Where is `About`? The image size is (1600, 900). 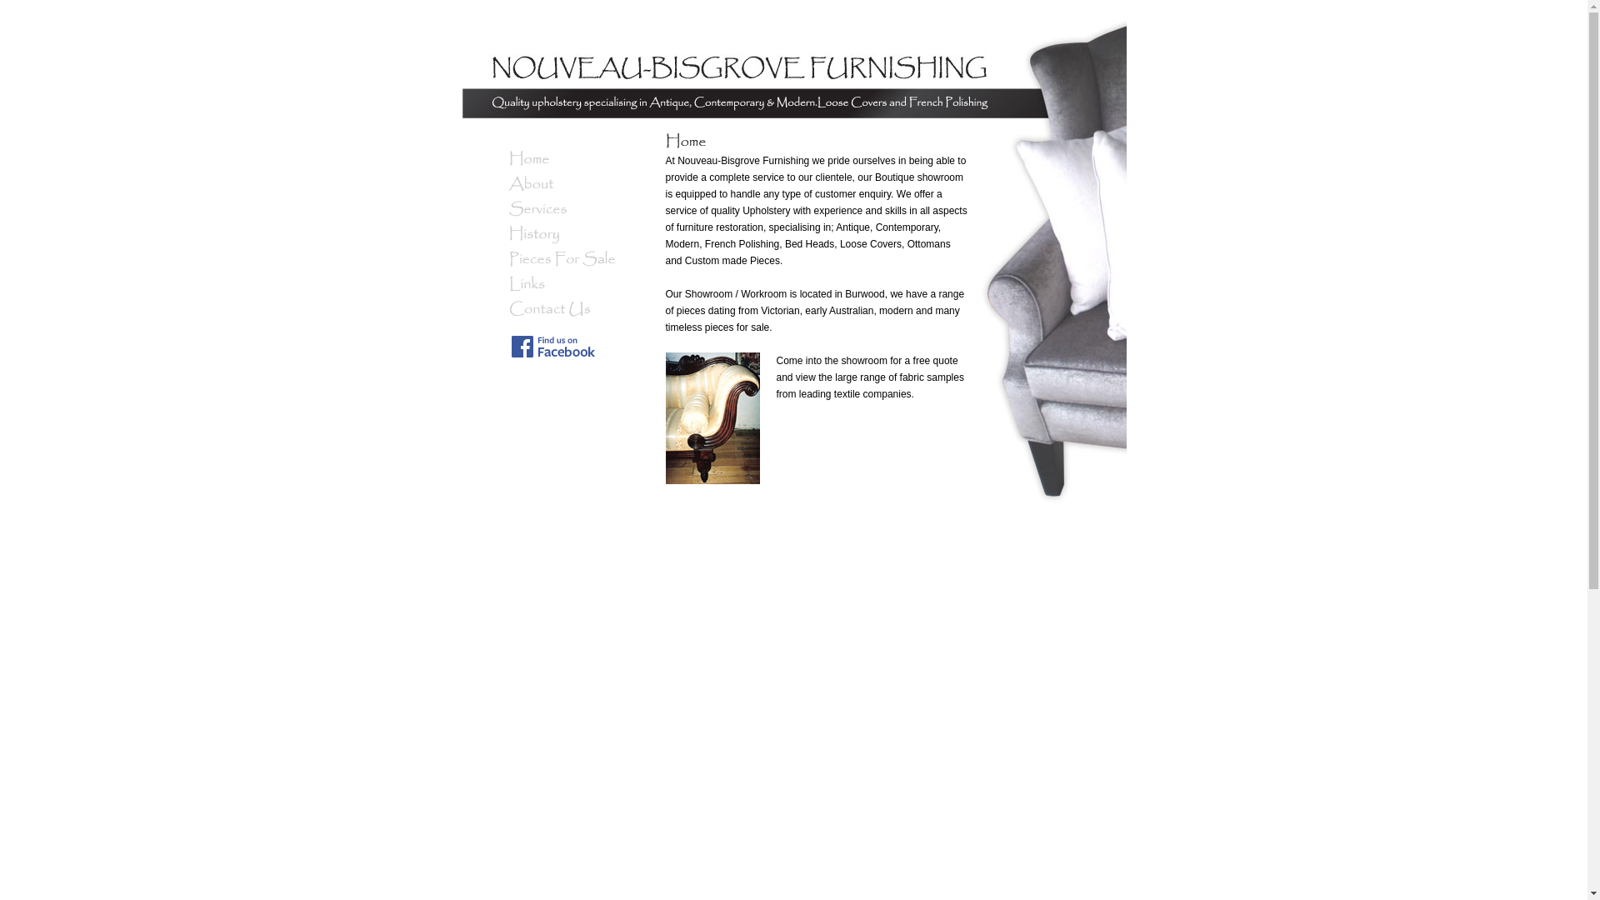 About is located at coordinates (570, 186).